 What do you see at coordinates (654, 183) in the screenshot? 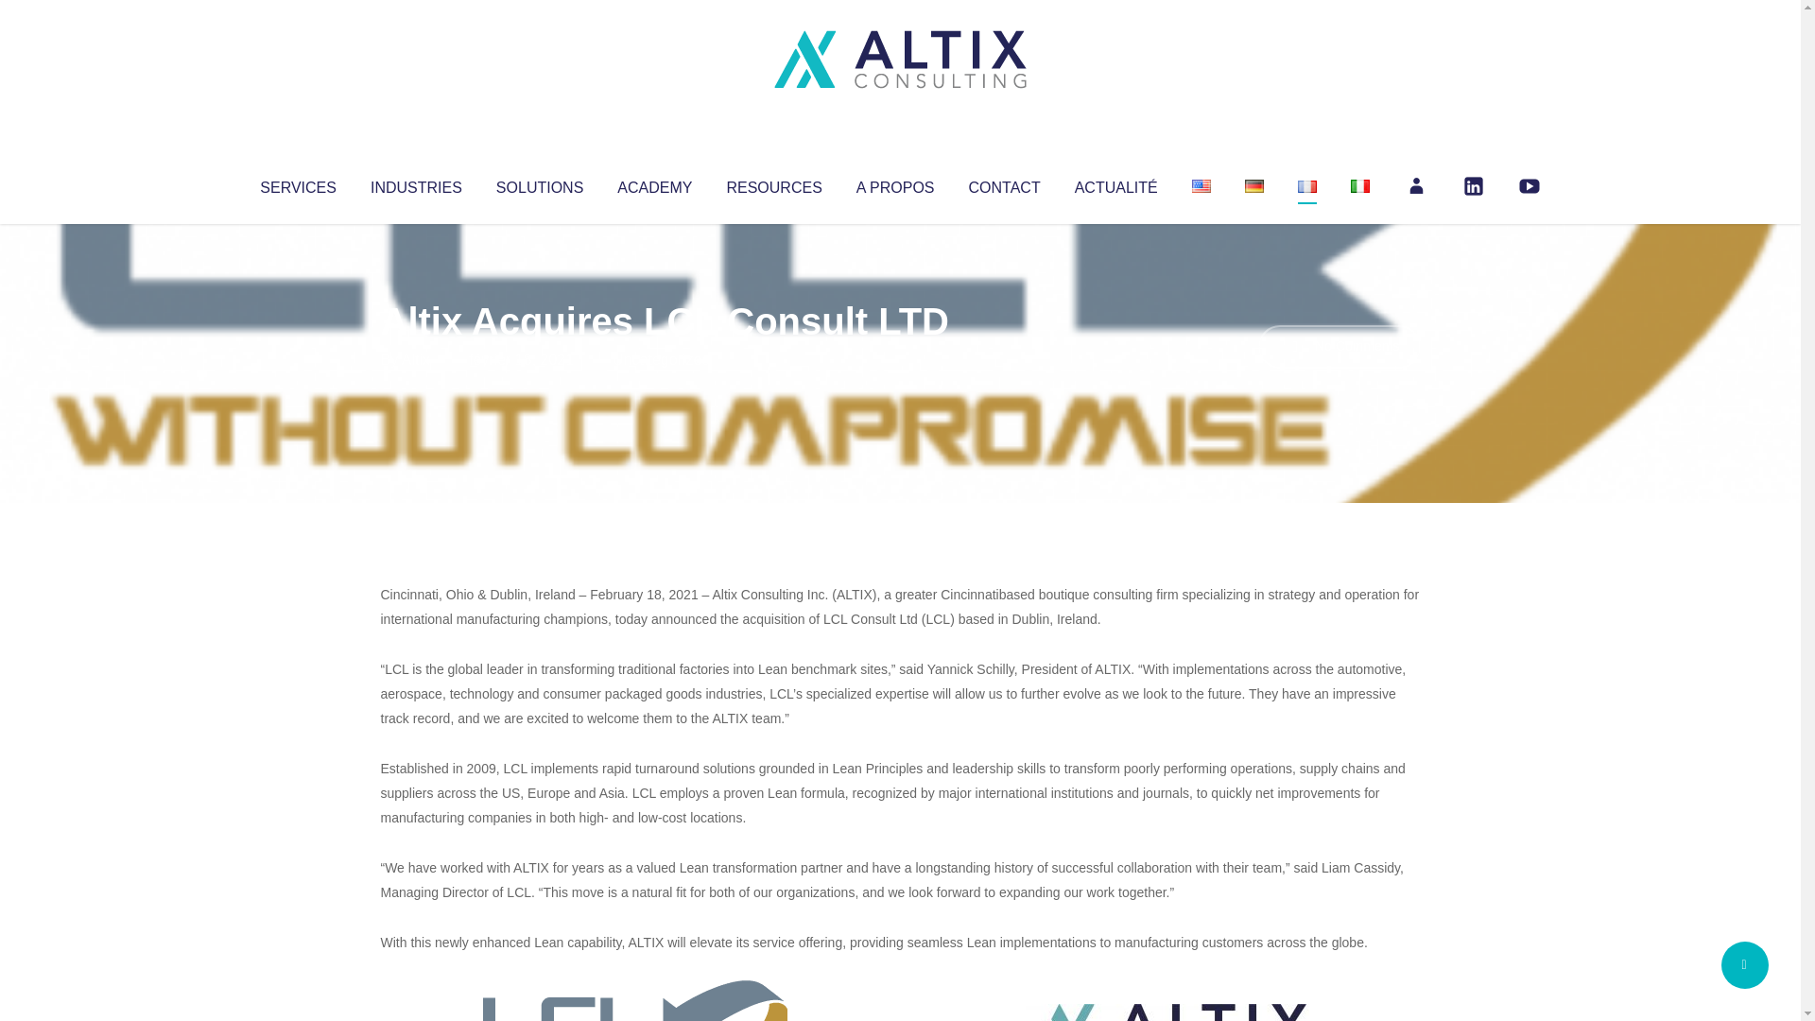
I see `ACADEMY` at bounding box center [654, 183].